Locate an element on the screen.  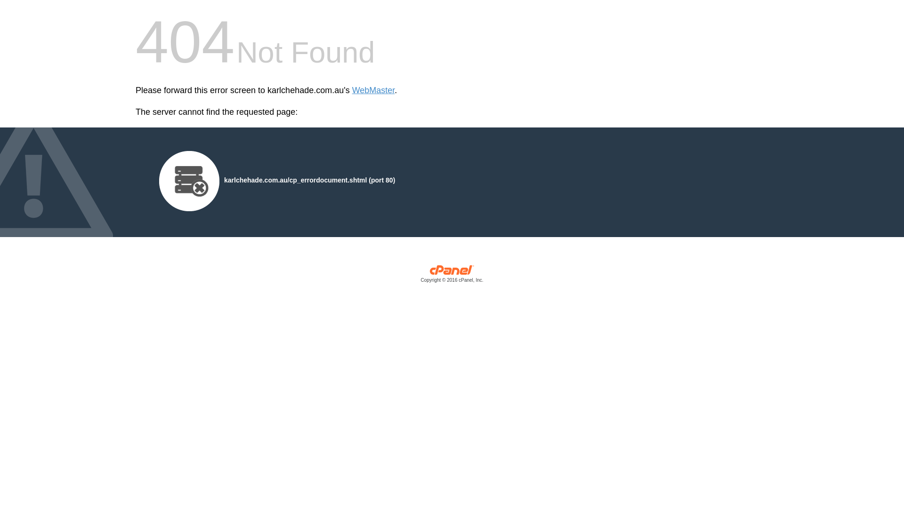
WebMaster is located at coordinates (374, 90).